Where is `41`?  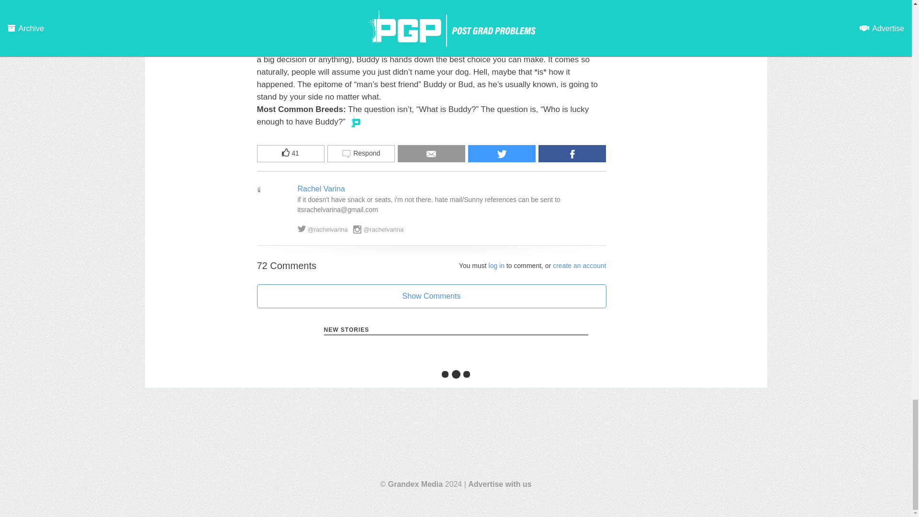 41 is located at coordinates (290, 154).